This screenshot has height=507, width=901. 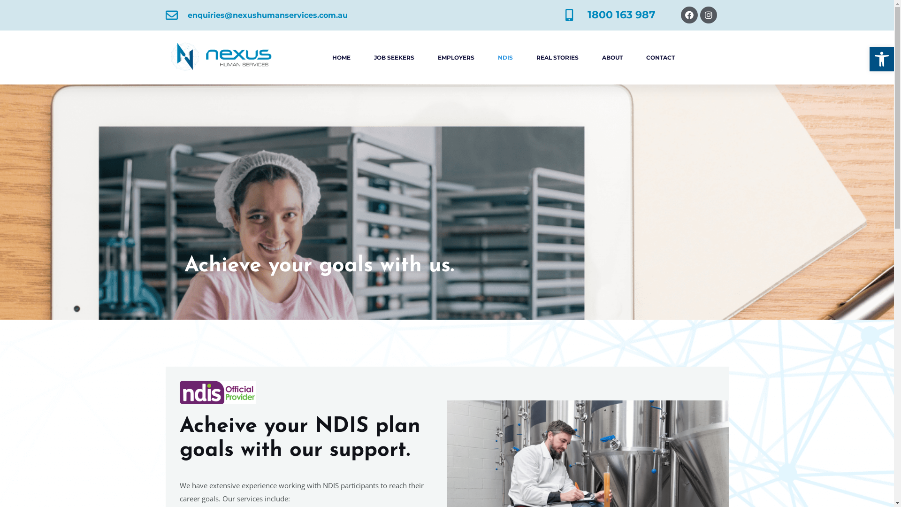 What do you see at coordinates (612, 58) in the screenshot?
I see `ABOUT` at bounding box center [612, 58].